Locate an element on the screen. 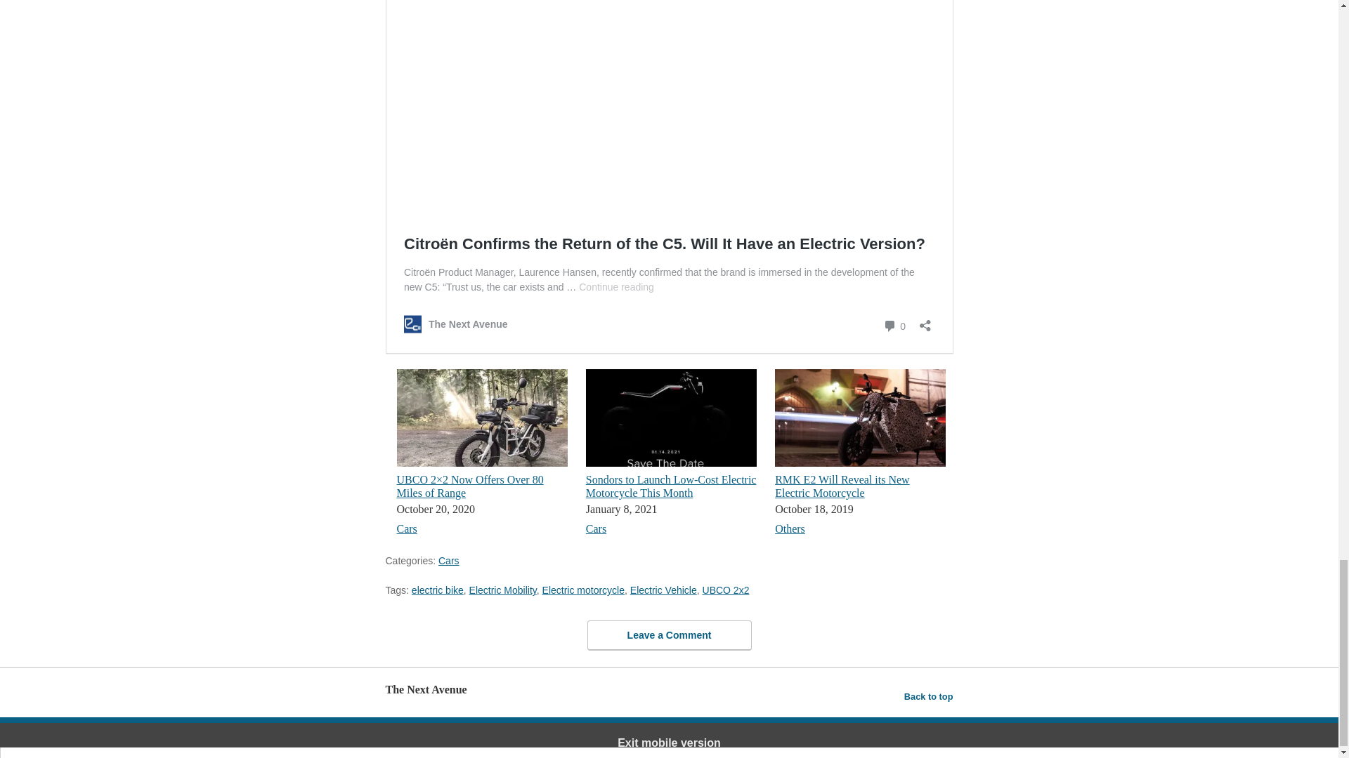 The image size is (1349, 758). Electric Vehicle is located at coordinates (663, 590).